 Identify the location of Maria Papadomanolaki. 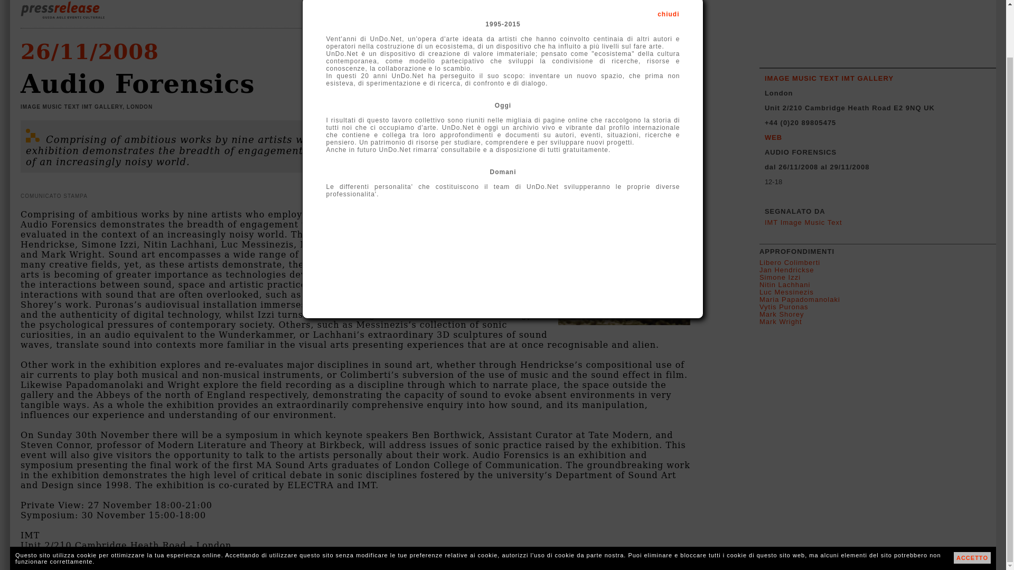
(800, 299).